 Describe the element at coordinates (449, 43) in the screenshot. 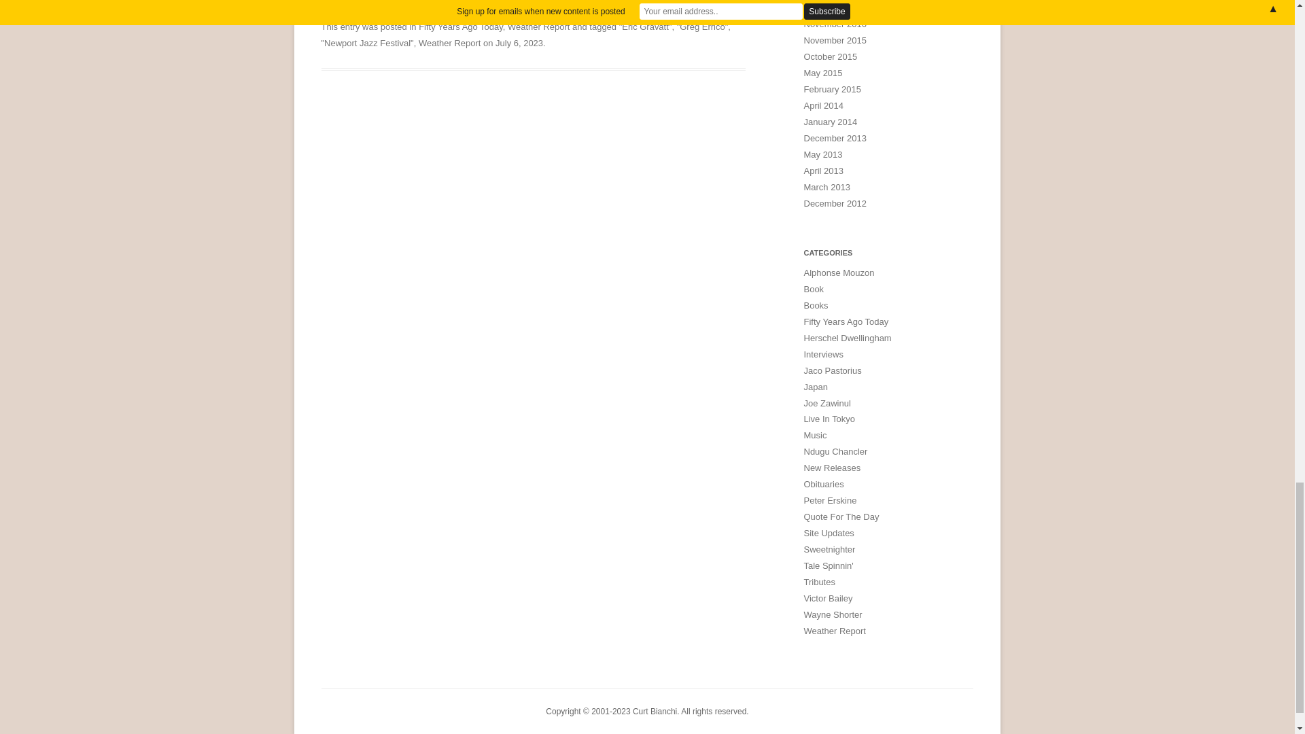

I see `Weather Report` at that location.